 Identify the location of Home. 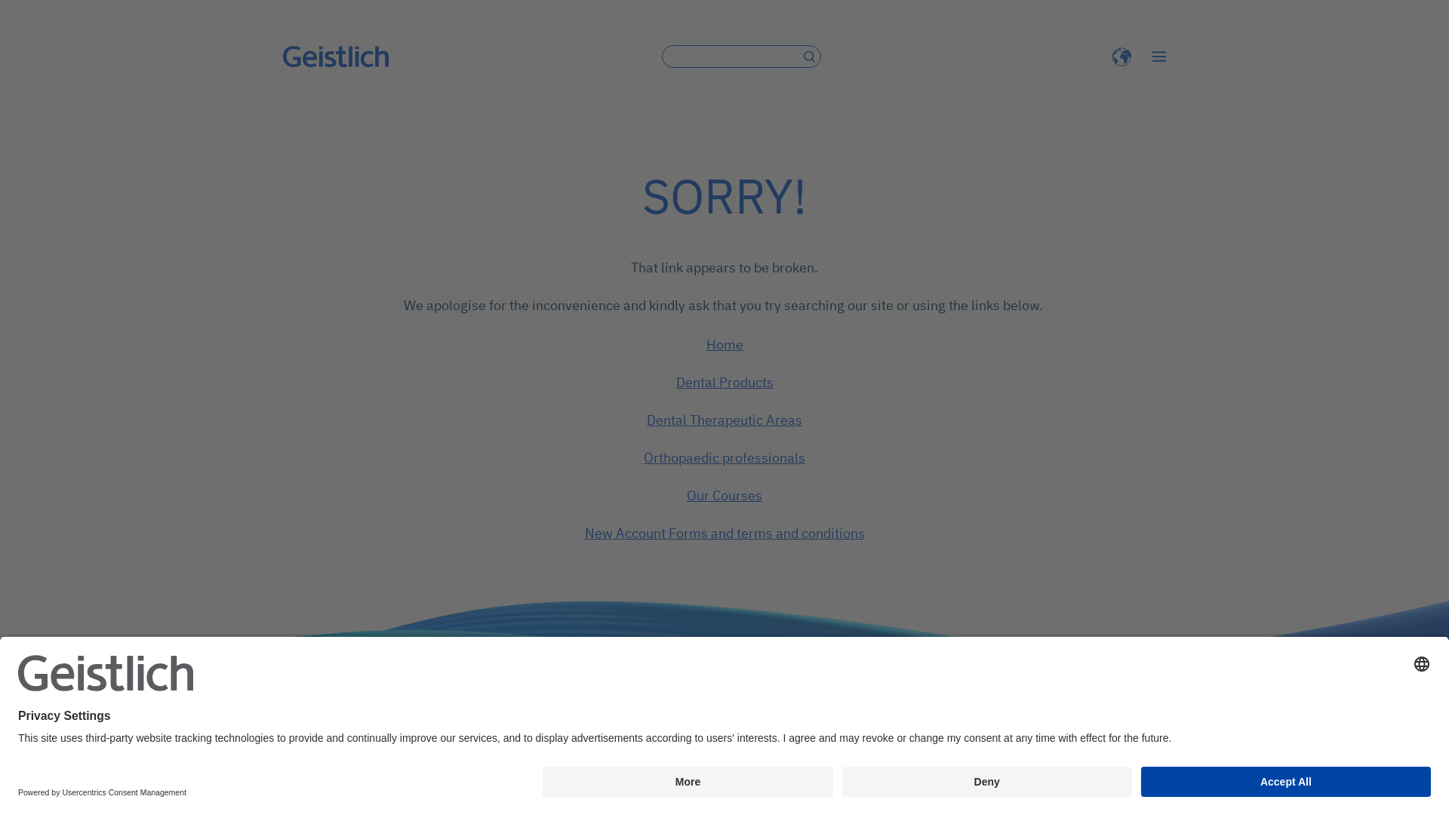
(724, 344).